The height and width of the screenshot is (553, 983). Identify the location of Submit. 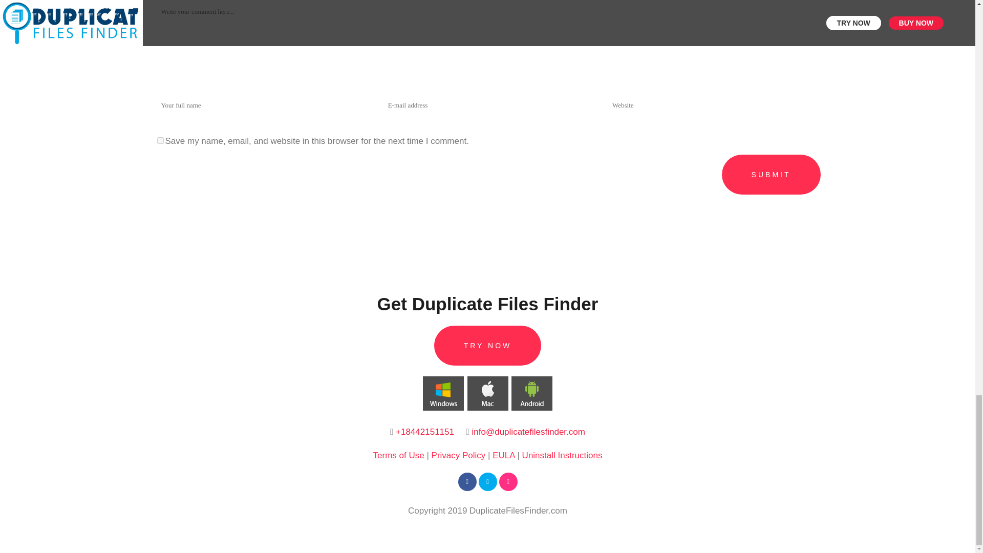
(771, 175).